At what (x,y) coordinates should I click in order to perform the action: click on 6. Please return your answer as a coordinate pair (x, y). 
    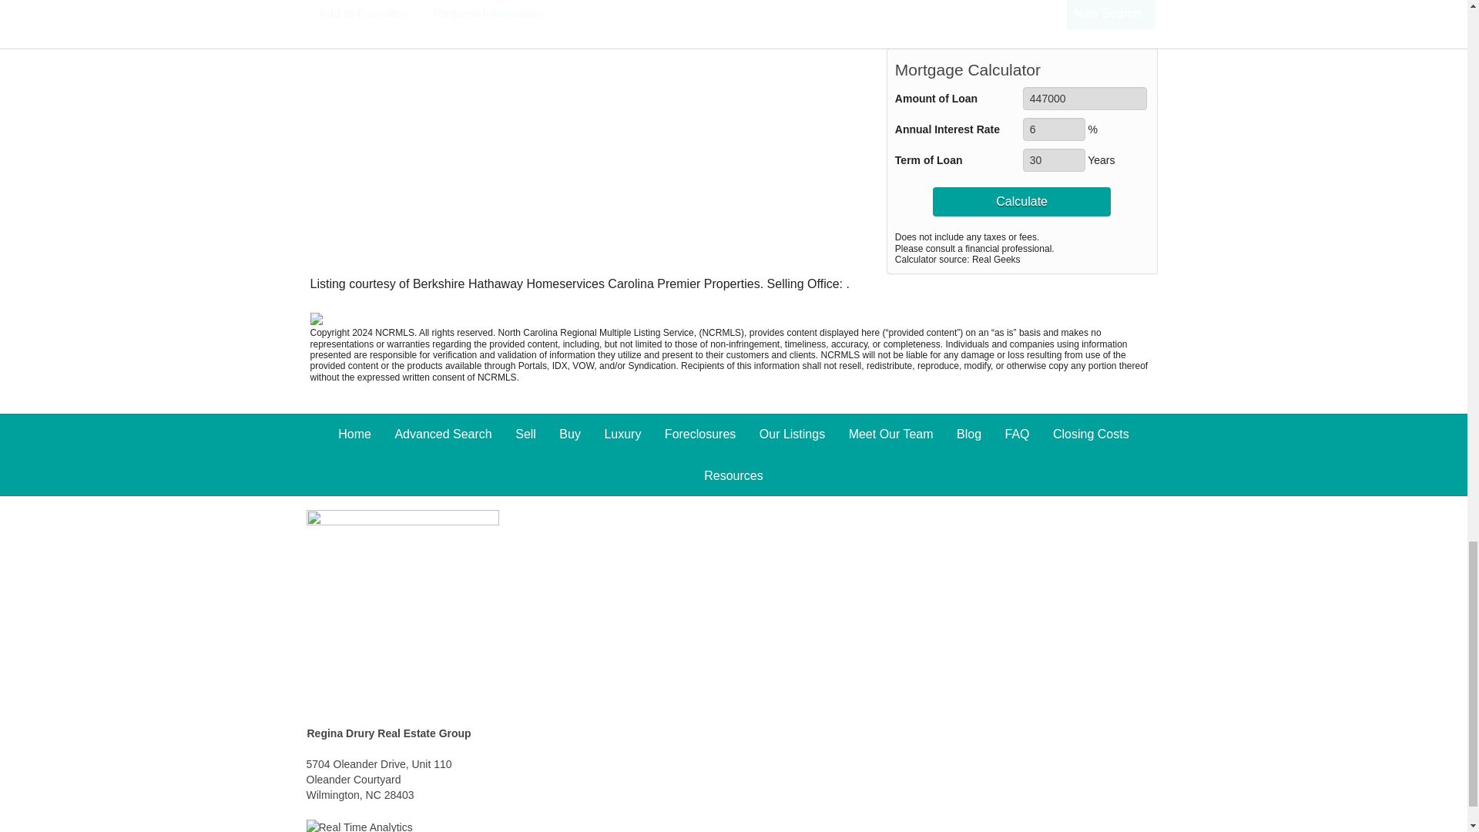
    Looking at the image, I should click on (1054, 129).